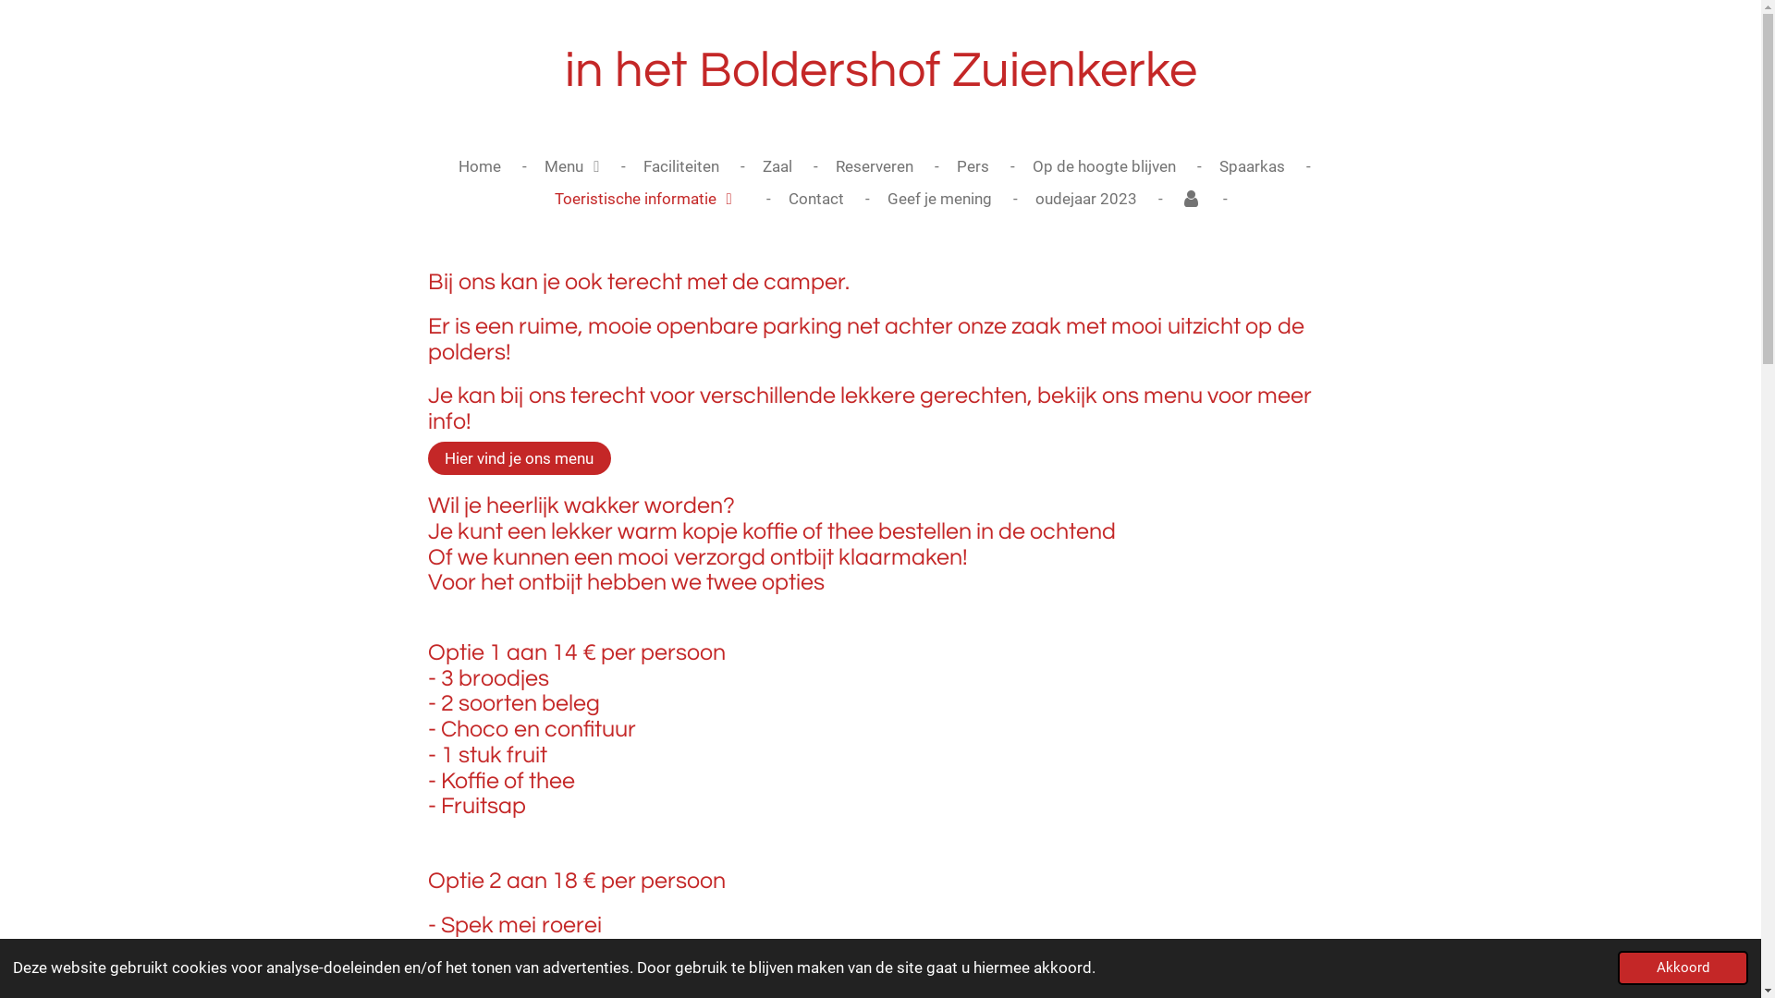 Image resolution: width=1775 pixels, height=998 pixels. What do you see at coordinates (875, 166) in the screenshot?
I see `Reserveren` at bounding box center [875, 166].